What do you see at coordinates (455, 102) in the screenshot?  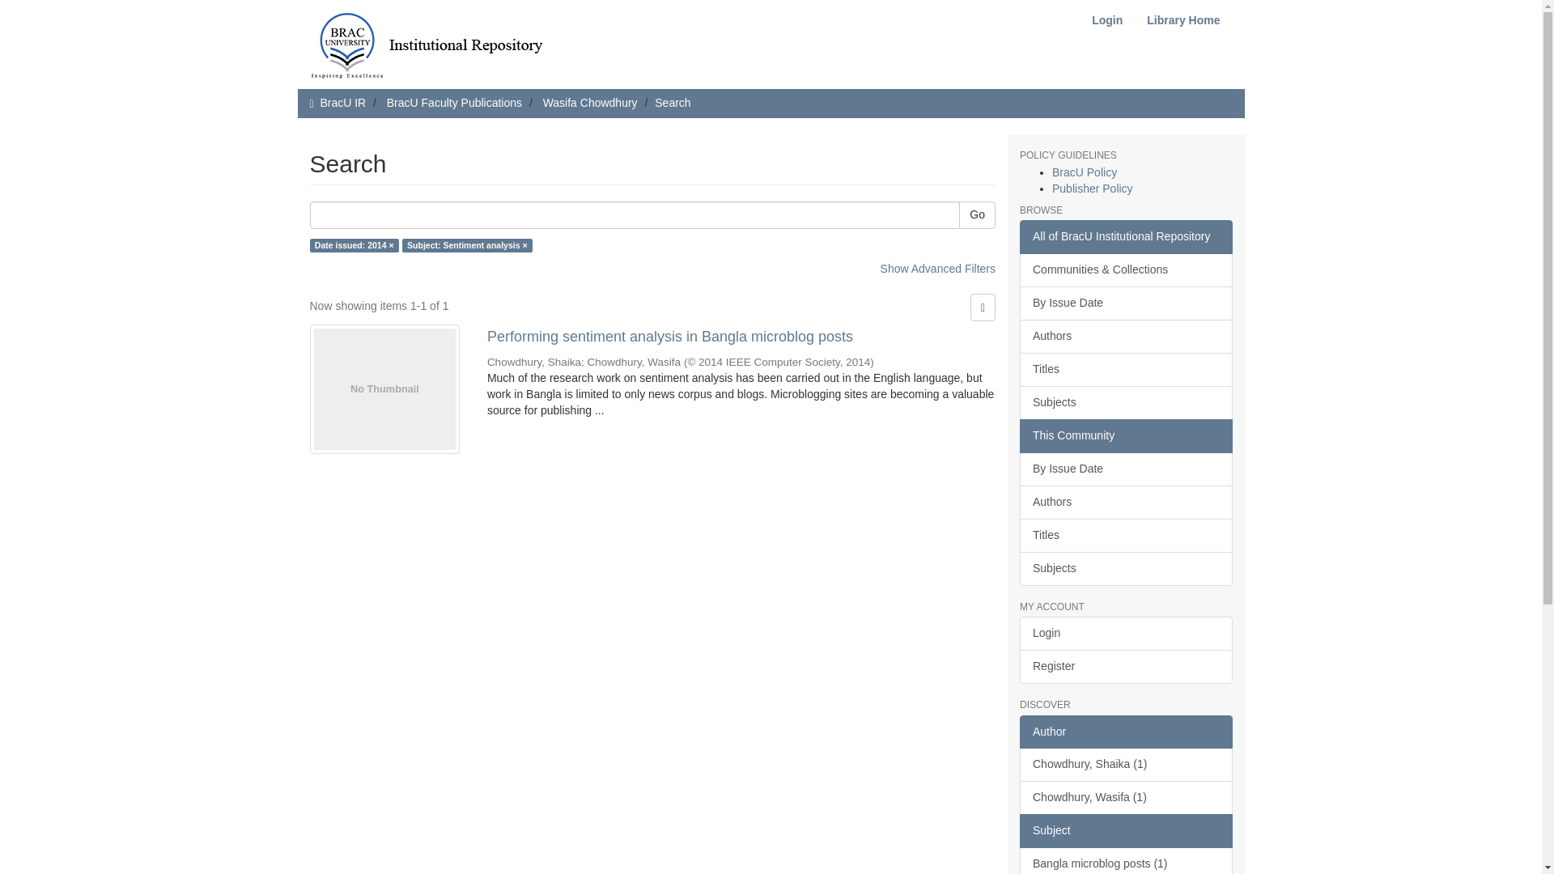 I see `BracU Faculty Publications` at bounding box center [455, 102].